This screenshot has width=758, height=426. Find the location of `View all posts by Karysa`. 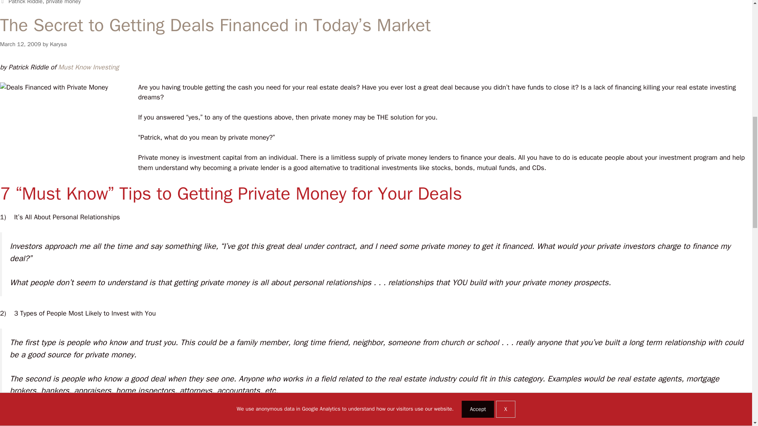

View all posts by Karysa is located at coordinates (58, 44).